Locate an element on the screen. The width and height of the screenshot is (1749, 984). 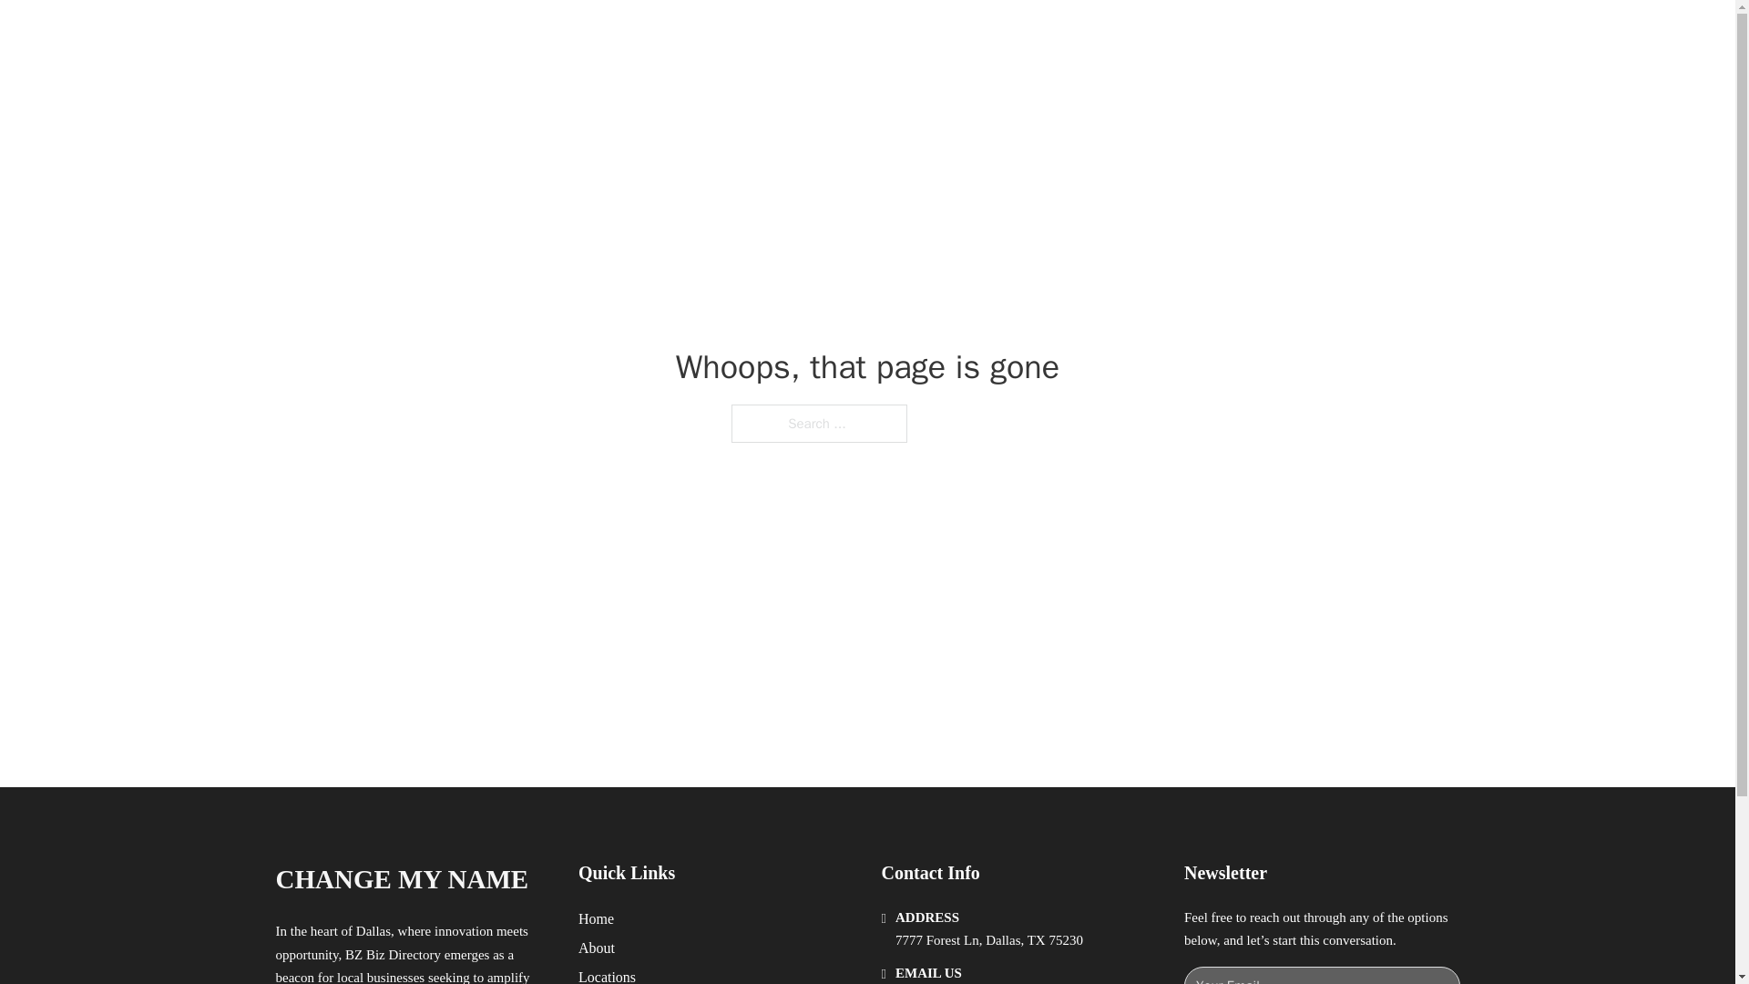
Home is located at coordinates (596, 918).